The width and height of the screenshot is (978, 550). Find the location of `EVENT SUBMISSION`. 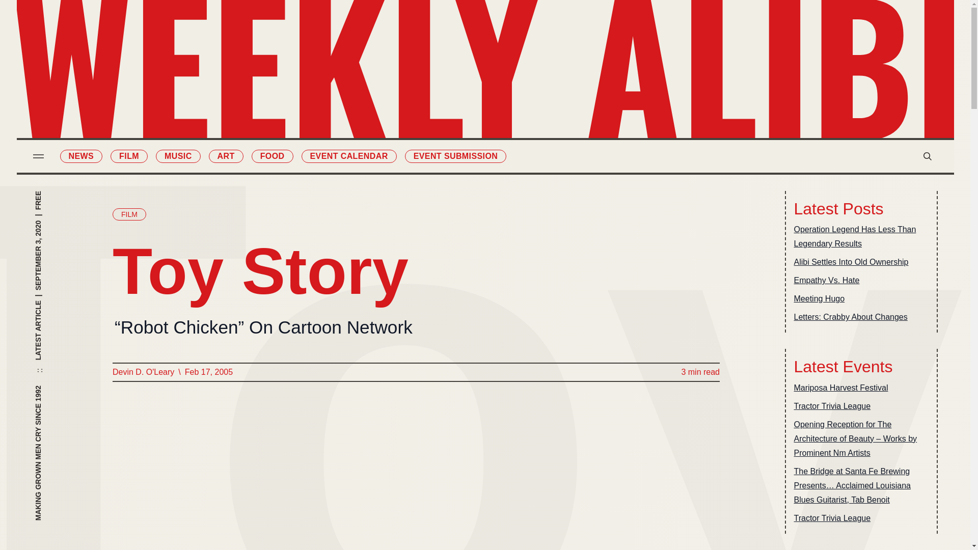

EVENT SUBMISSION is located at coordinates (455, 156).